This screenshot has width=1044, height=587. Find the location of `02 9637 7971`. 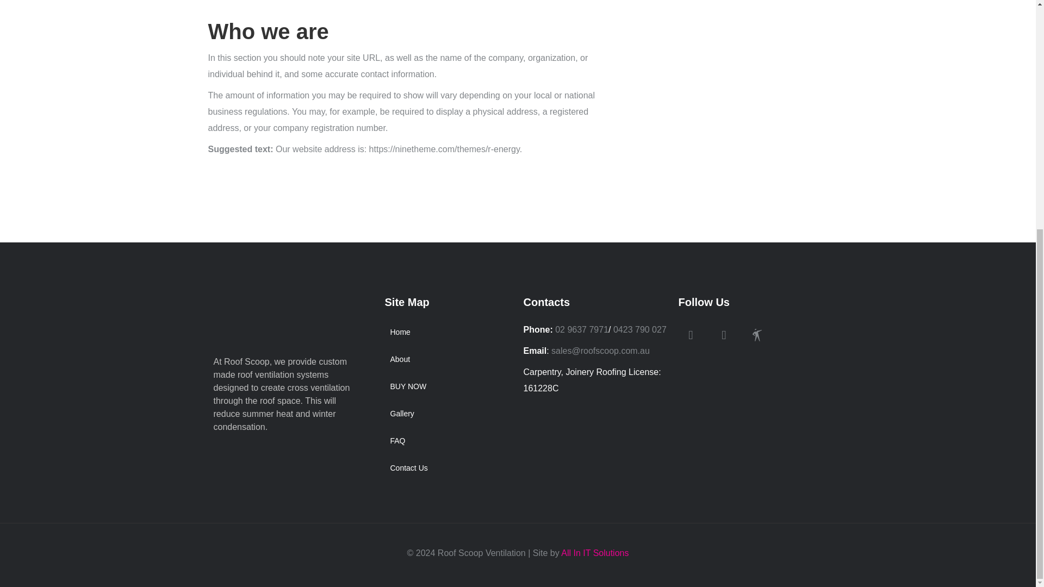

02 9637 7971 is located at coordinates (582, 329).